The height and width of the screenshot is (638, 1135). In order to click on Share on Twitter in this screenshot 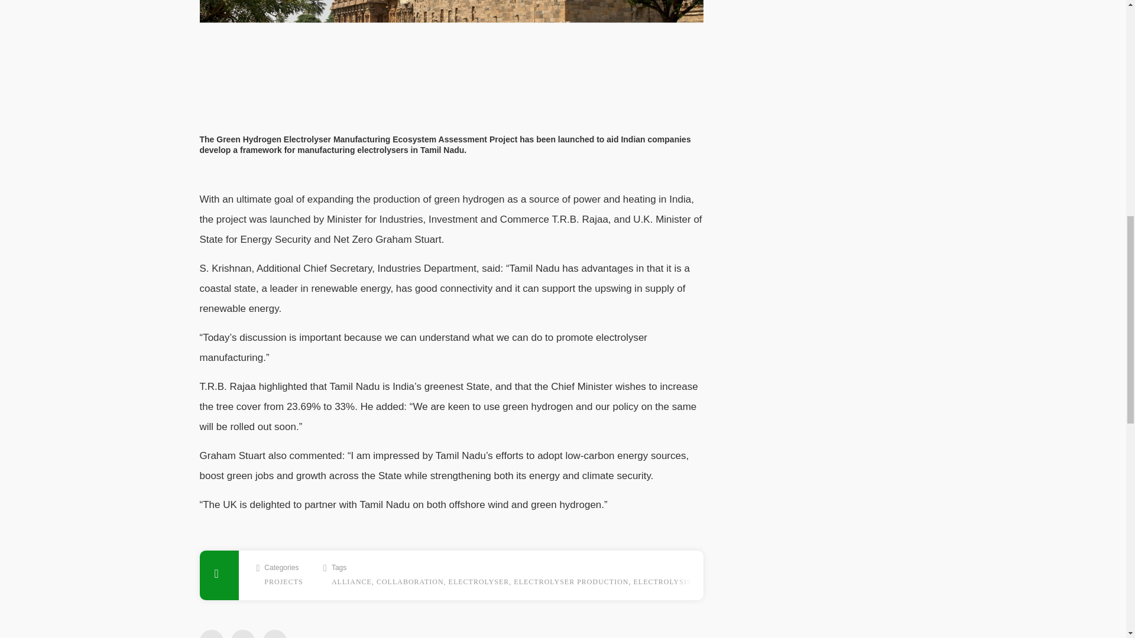, I will do `click(212, 633)`.